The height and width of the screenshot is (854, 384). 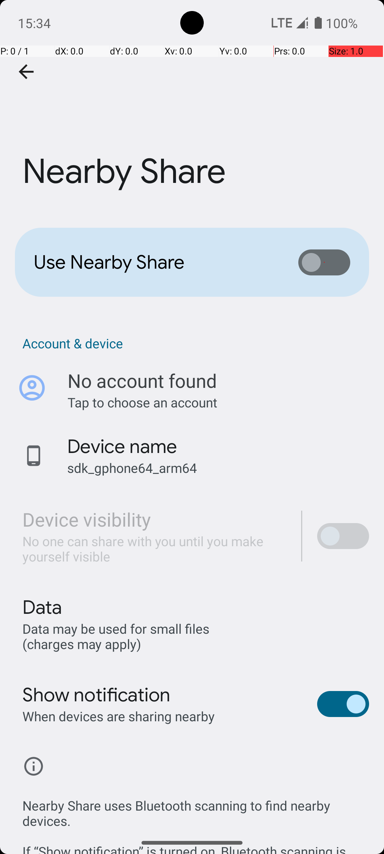 What do you see at coordinates (218, 402) in the screenshot?
I see `Tap to choose an account` at bounding box center [218, 402].